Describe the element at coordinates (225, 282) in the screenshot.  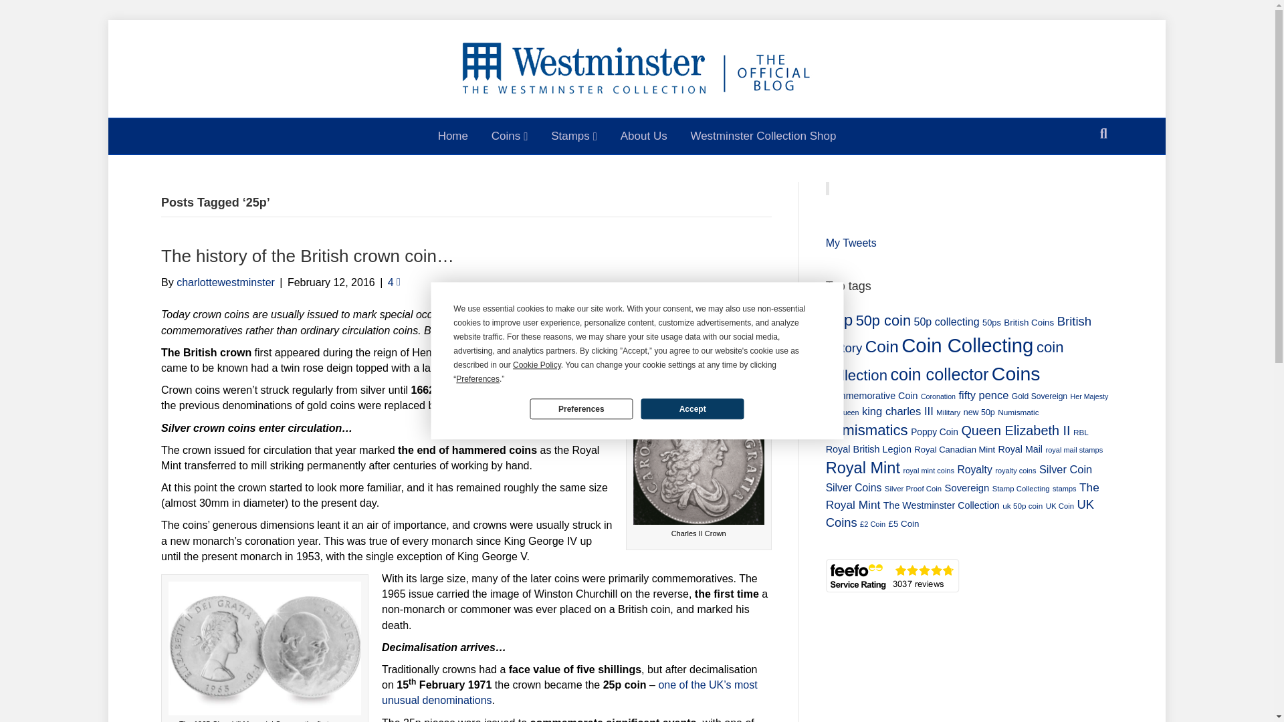
I see `charlottewestminster` at that location.